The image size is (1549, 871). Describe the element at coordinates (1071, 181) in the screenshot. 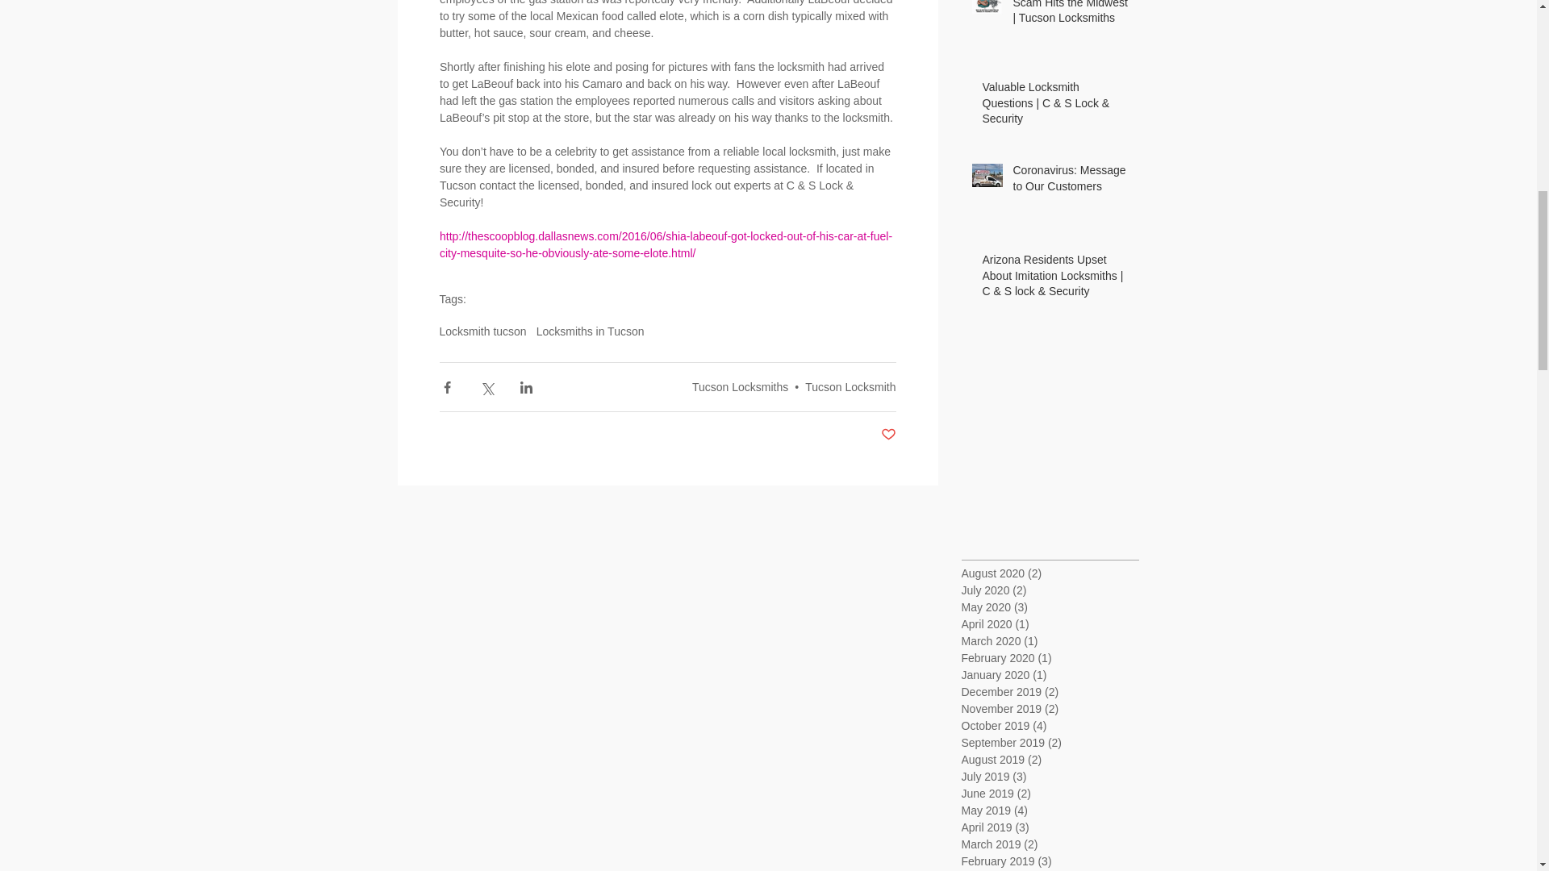

I see `Coronavirus: Message to Our Customers` at that location.